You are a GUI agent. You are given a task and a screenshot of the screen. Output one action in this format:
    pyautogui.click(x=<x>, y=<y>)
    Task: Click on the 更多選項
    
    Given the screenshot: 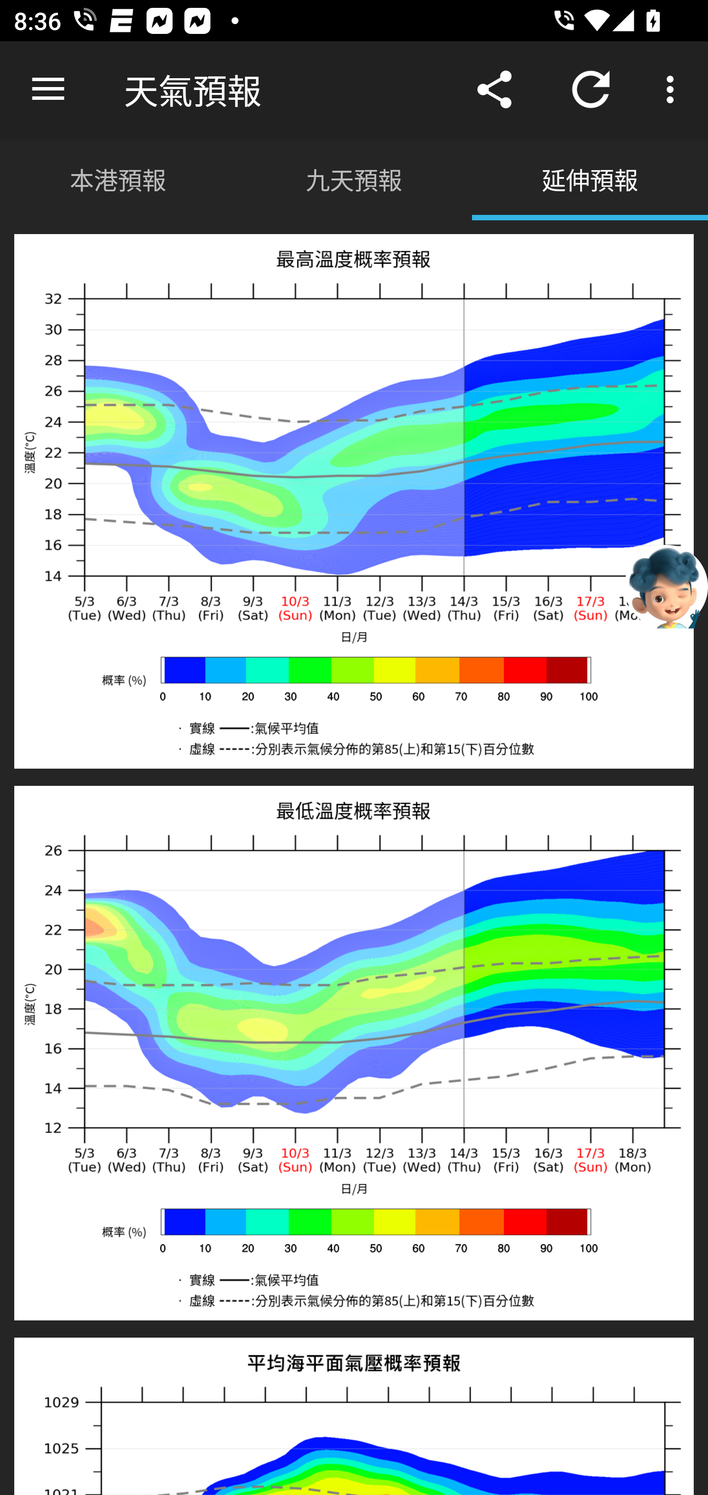 What is the action you would take?
    pyautogui.click(x=674, y=90)
    